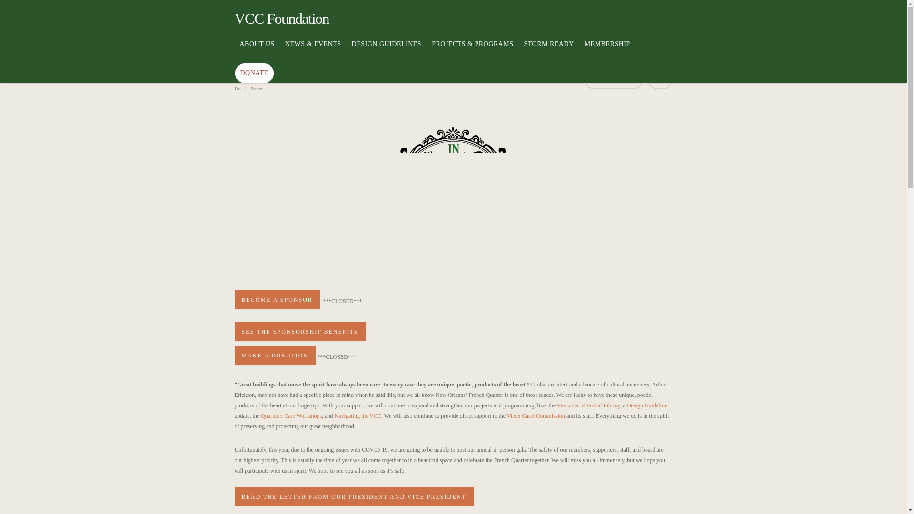  I want to click on Quarterly Care Workshops, so click(291, 416).